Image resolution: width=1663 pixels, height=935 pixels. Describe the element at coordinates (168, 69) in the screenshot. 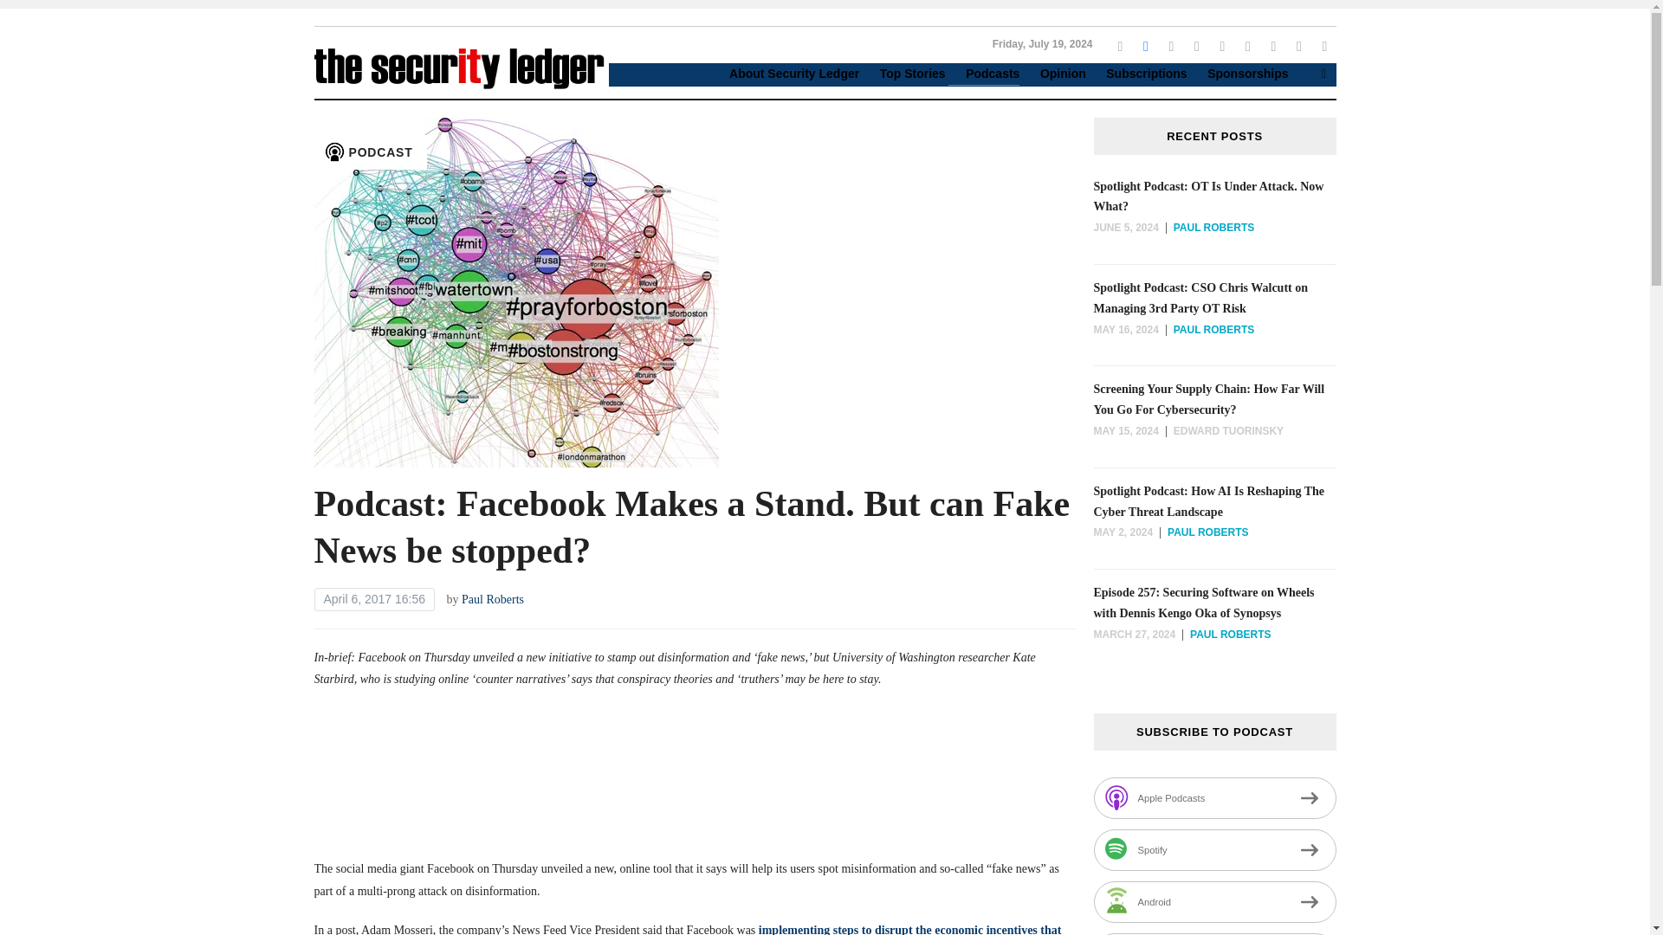

I see `TOP STORIES` at that location.